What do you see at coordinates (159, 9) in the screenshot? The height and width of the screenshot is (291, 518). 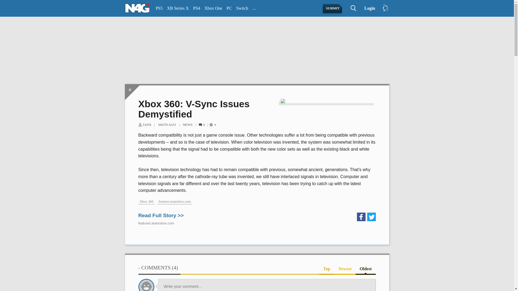 I see `PS5` at bounding box center [159, 9].